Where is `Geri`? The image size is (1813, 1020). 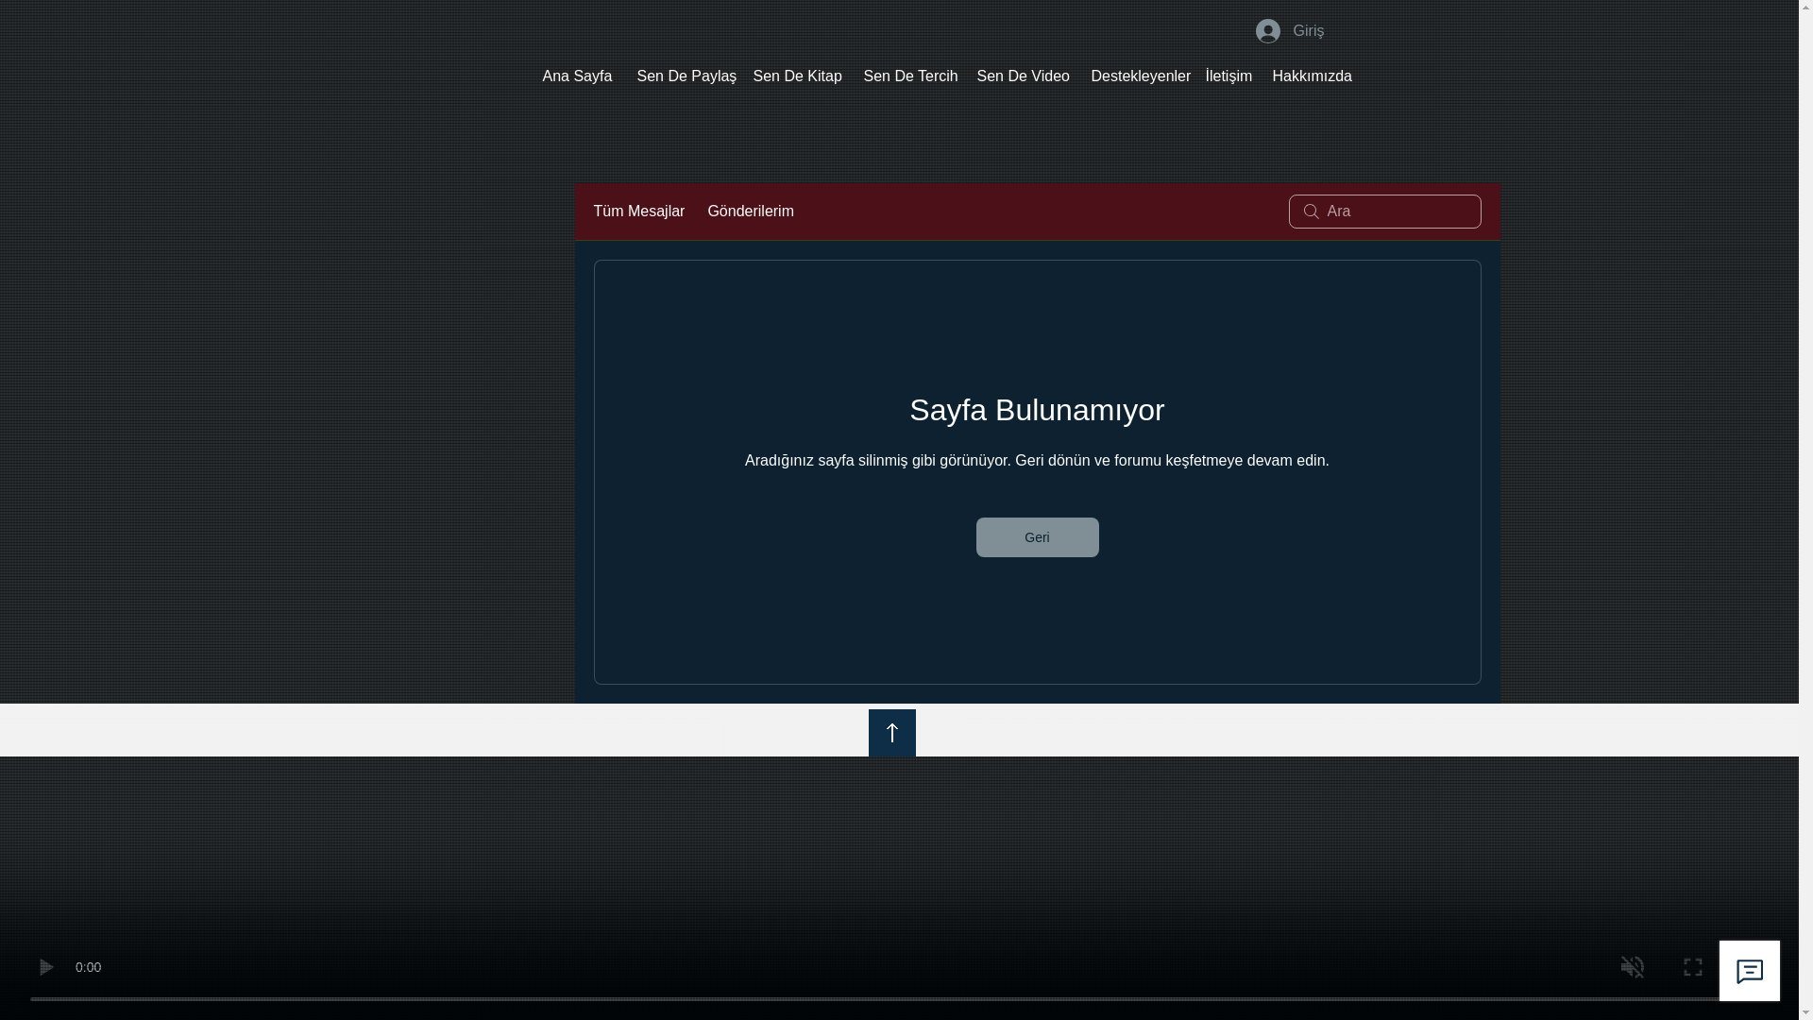 Geri is located at coordinates (1037, 536).